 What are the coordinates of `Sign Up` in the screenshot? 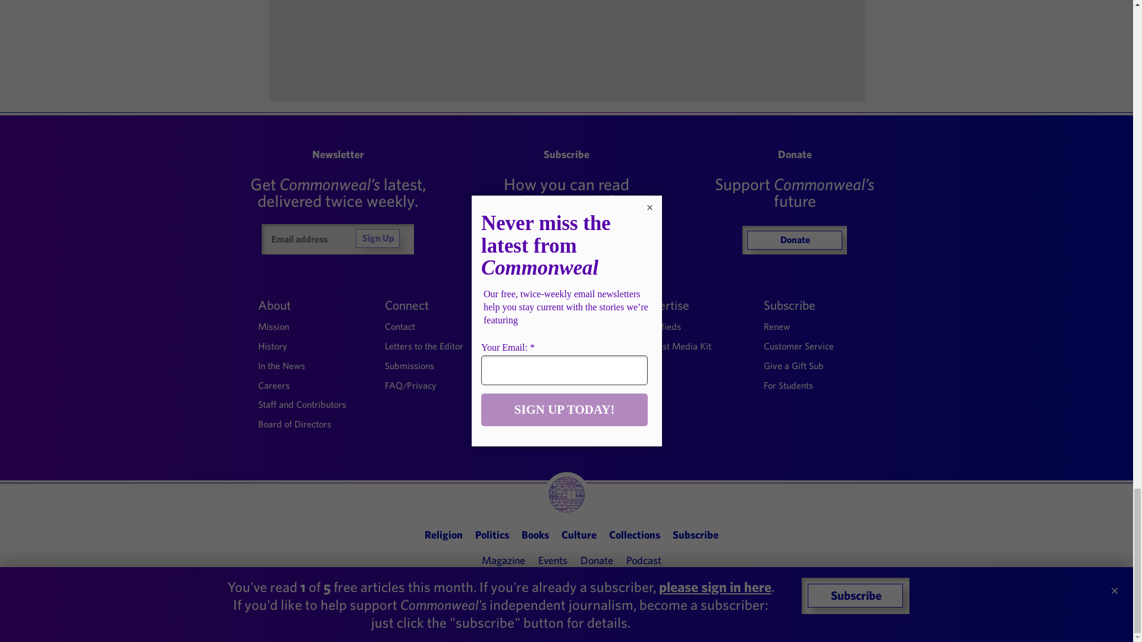 It's located at (377, 238).